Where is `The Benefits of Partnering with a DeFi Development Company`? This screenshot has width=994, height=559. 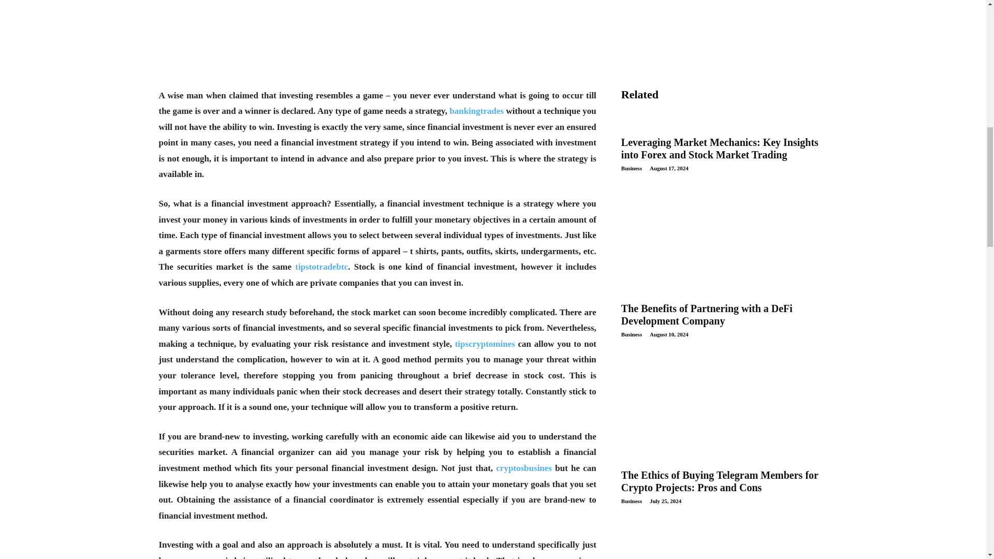
The Benefits of Partnering with a DeFi Development Company is located at coordinates (725, 390).